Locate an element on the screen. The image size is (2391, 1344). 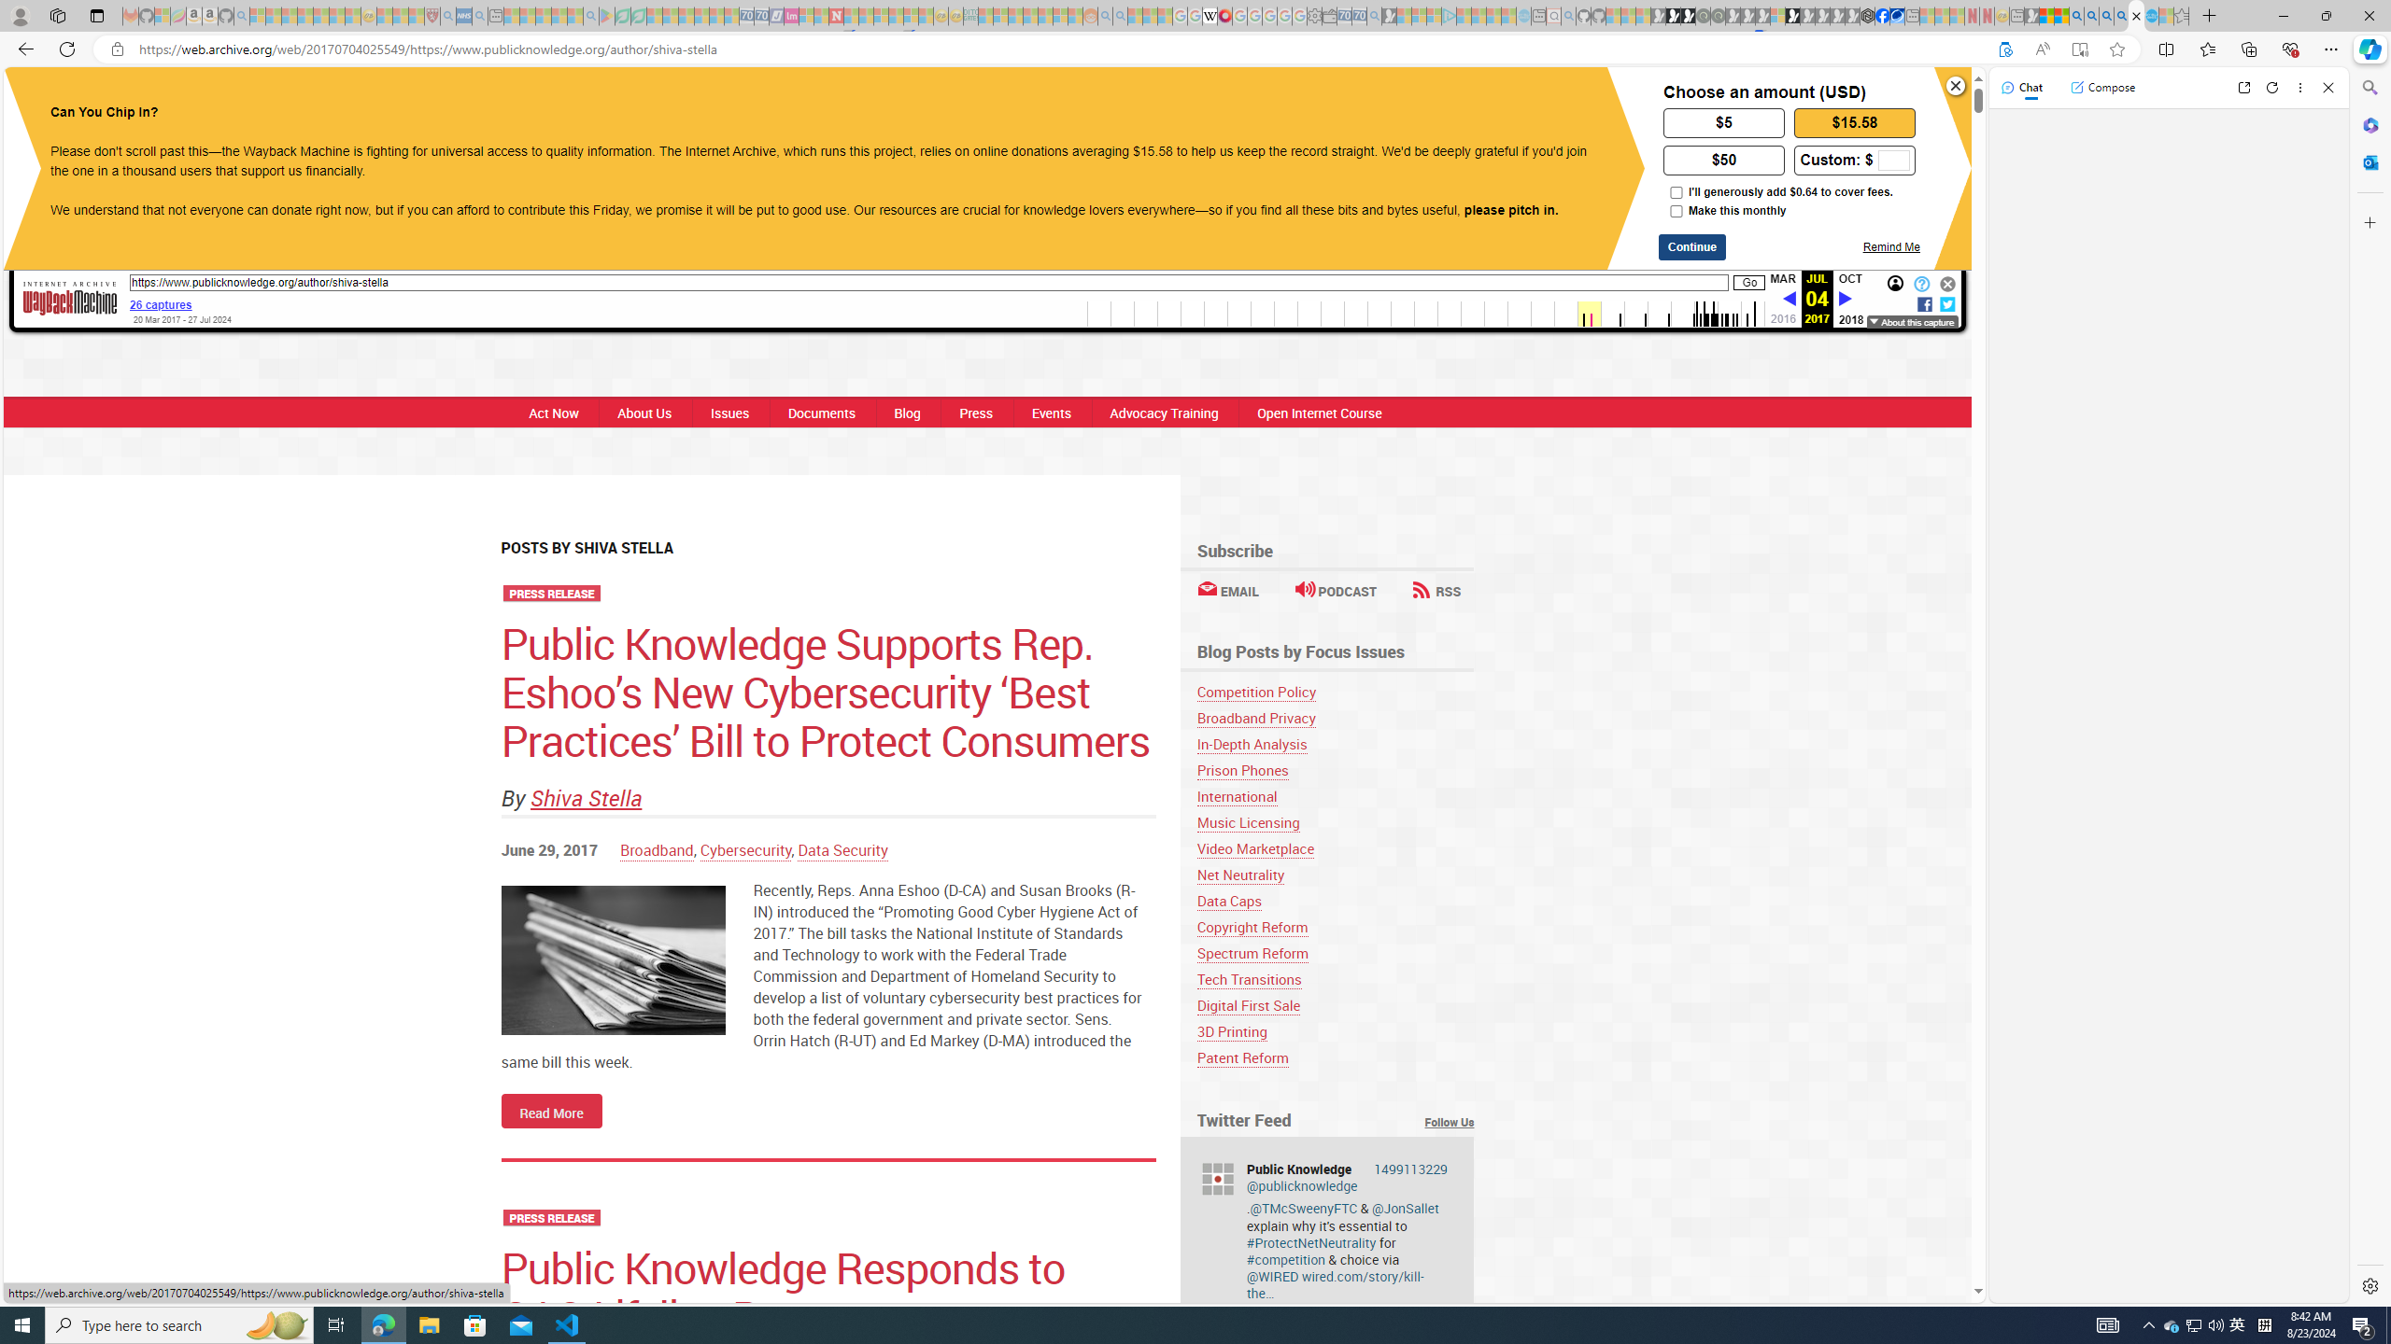
Follow Us is located at coordinates (1450, 1122).